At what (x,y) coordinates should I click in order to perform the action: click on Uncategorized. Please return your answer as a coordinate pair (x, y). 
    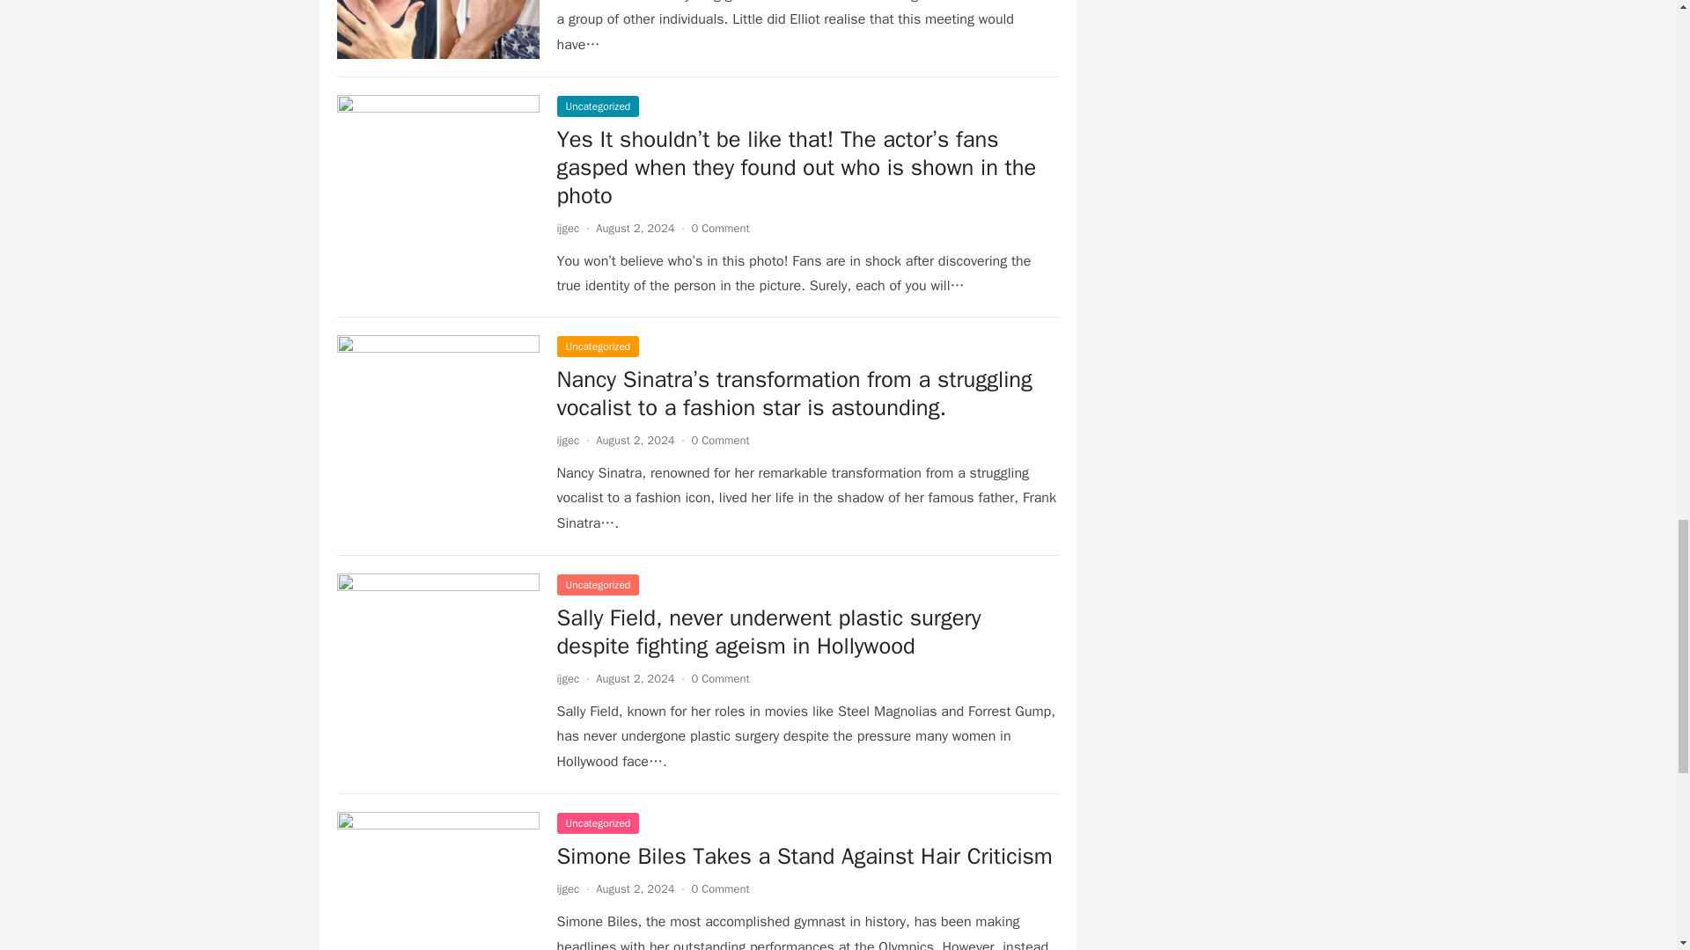
    Looking at the image, I should click on (597, 106).